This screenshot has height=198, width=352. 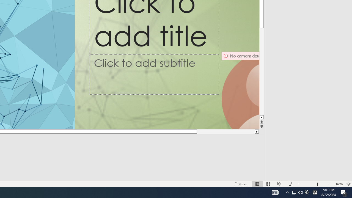 I want to click on Zoom 160%, so click(x=339, y=184).